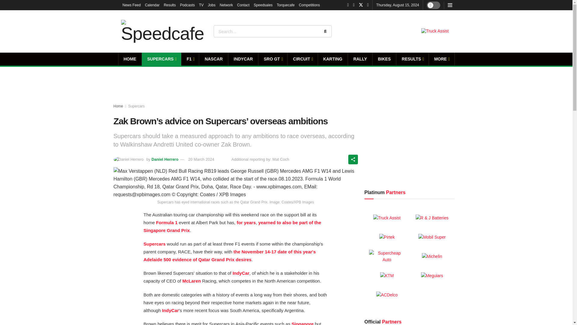 Image resolution: width=577 pixels, height=325 pixels. What do you see at coordinates (132, 5) in the screenshot?
I see `News Feed` at bounding box center [132, 5].